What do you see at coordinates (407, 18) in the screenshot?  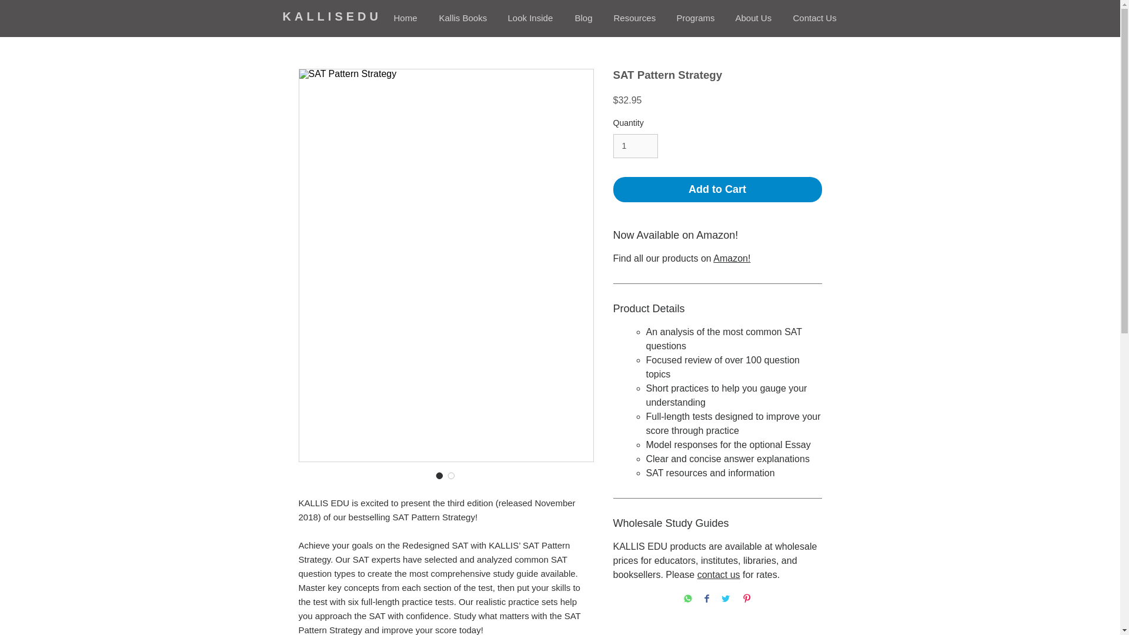 I see `Home` at bounding box center [407, 18].